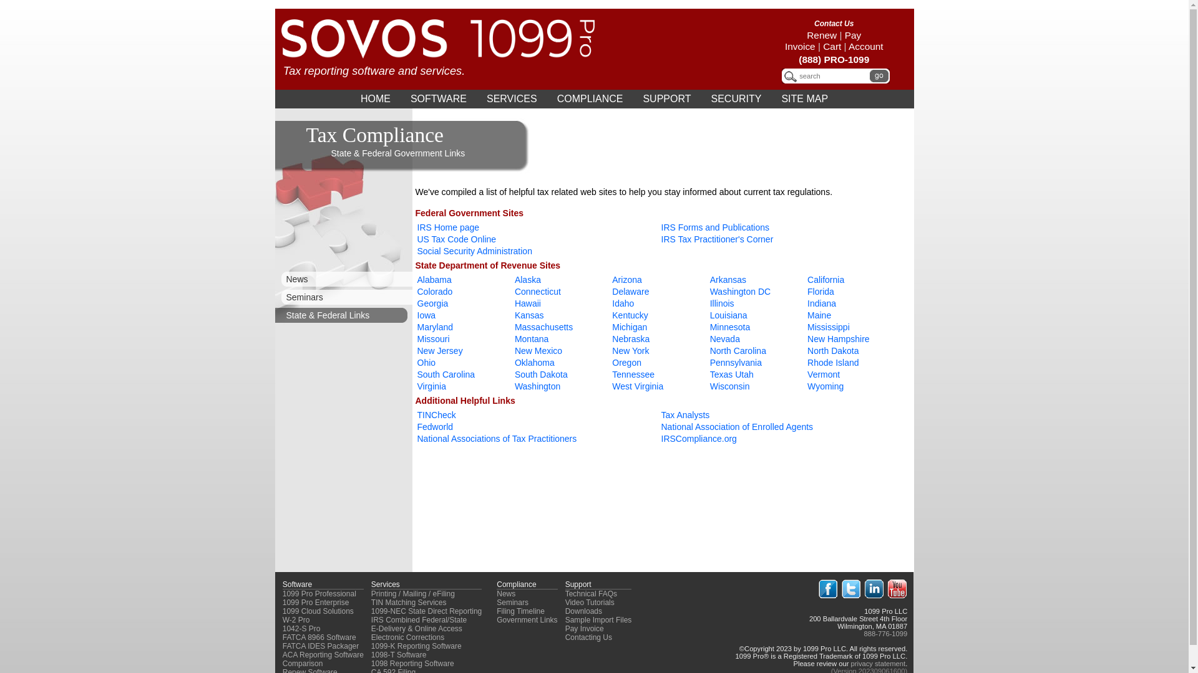  I want to click on Account, so click(866, 46).